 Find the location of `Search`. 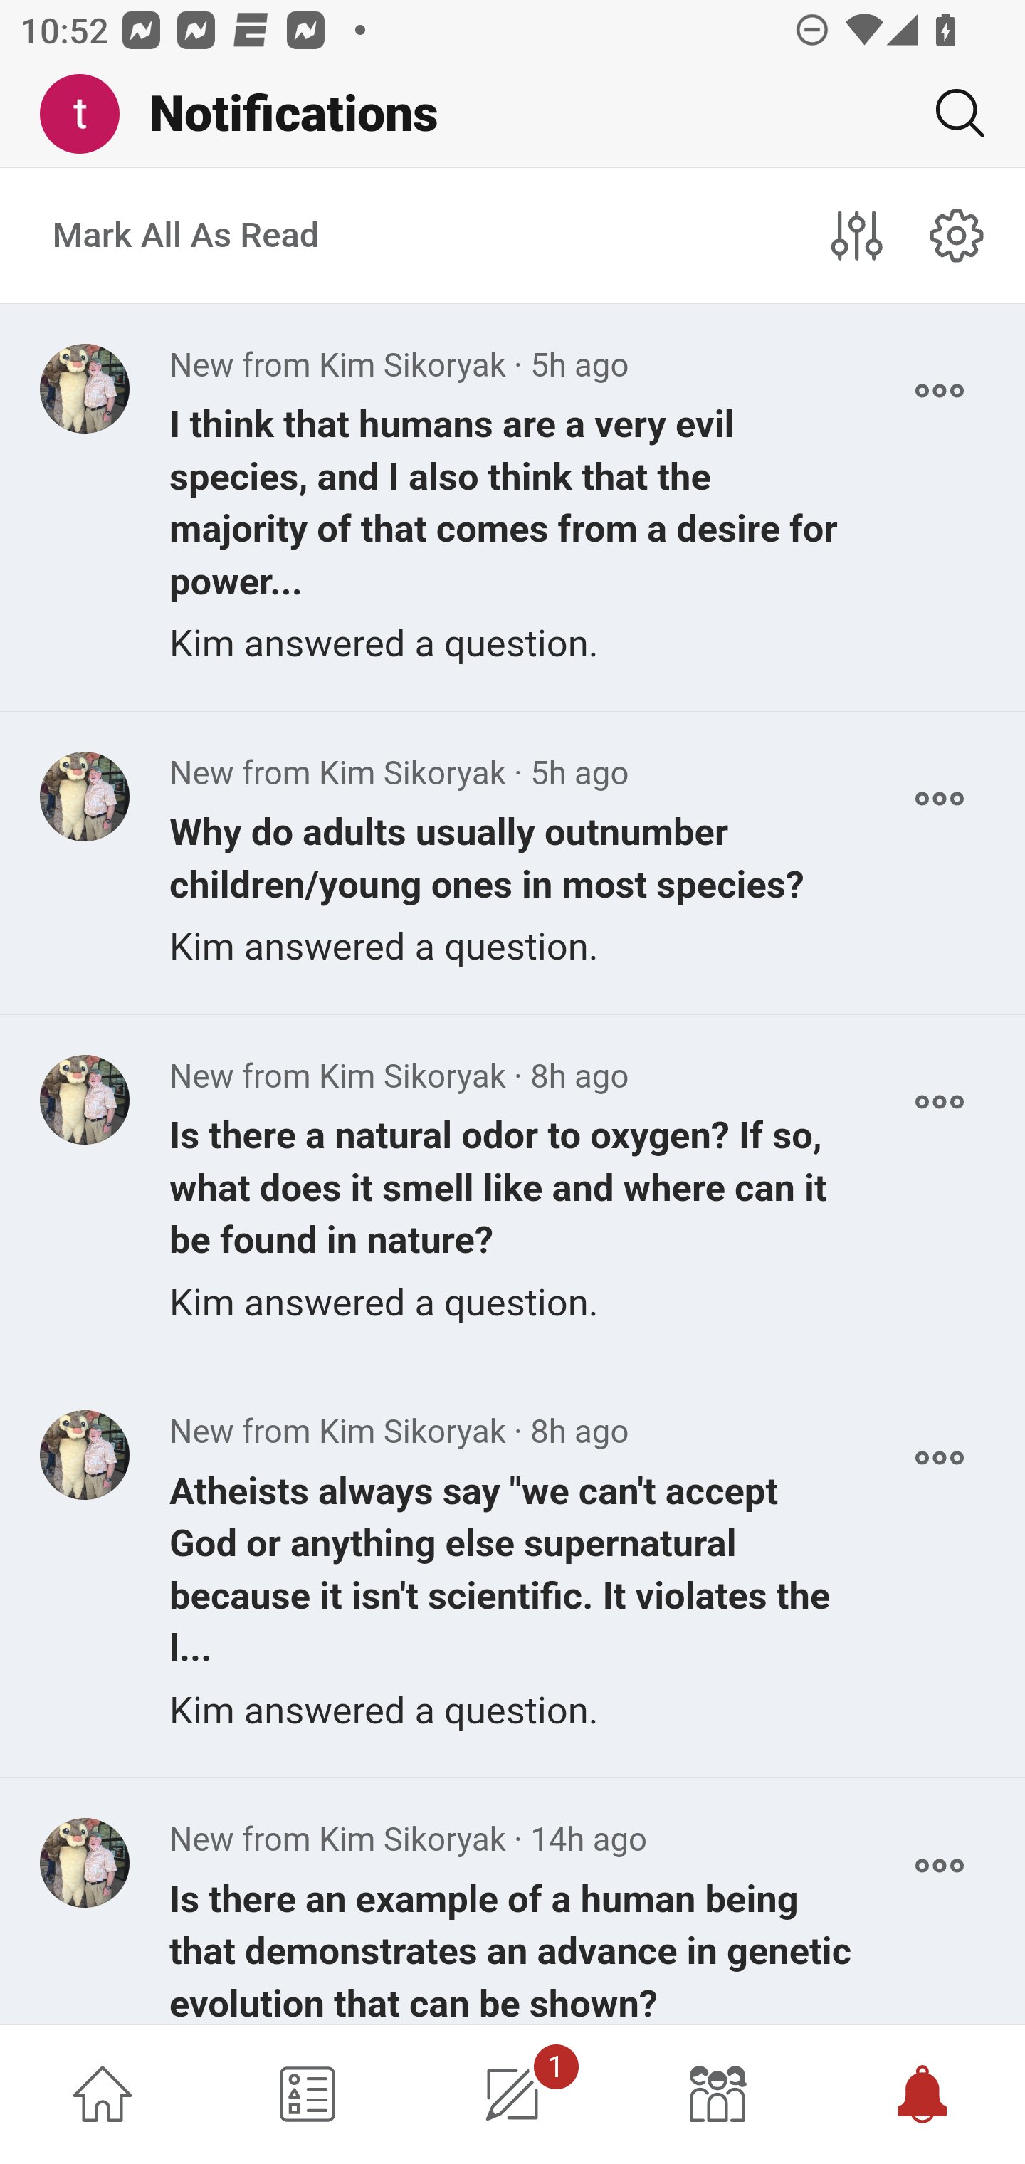

Search is located at coordinates (950, 113).